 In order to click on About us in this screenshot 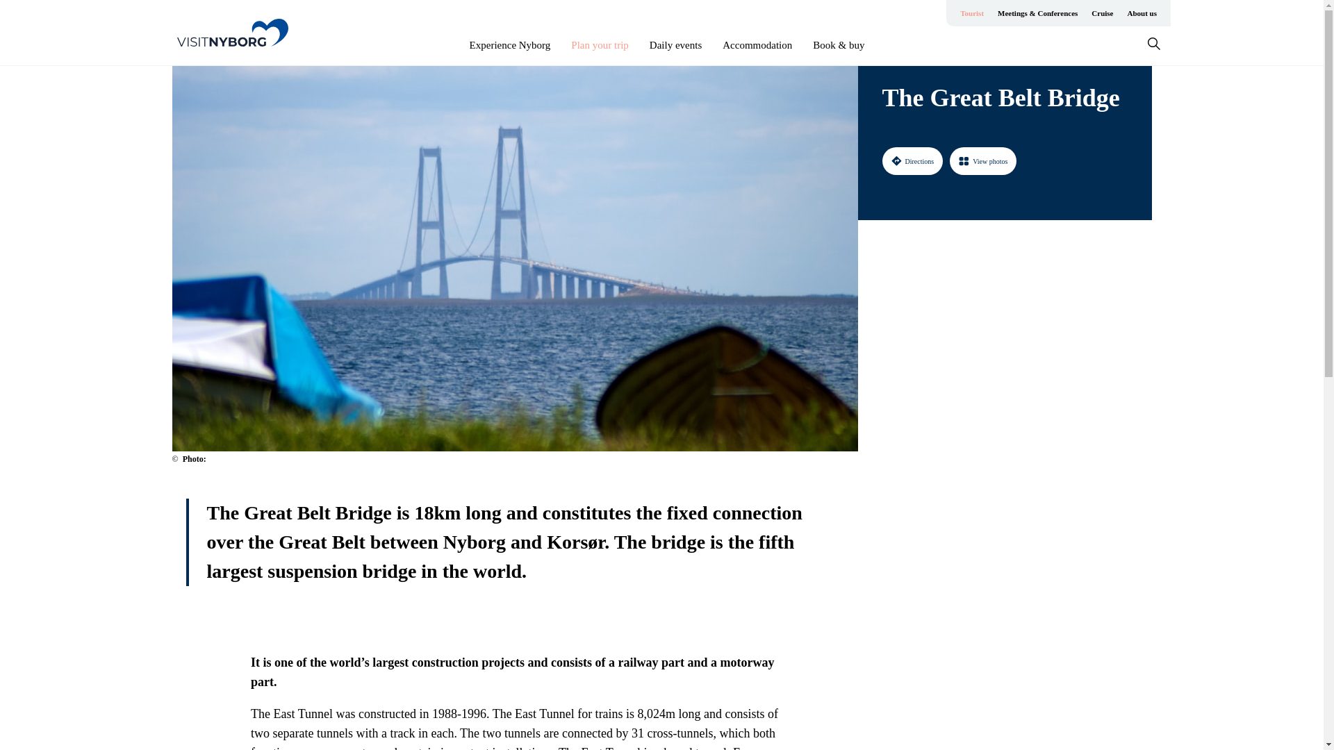, I will do `click(1142, 12)`.